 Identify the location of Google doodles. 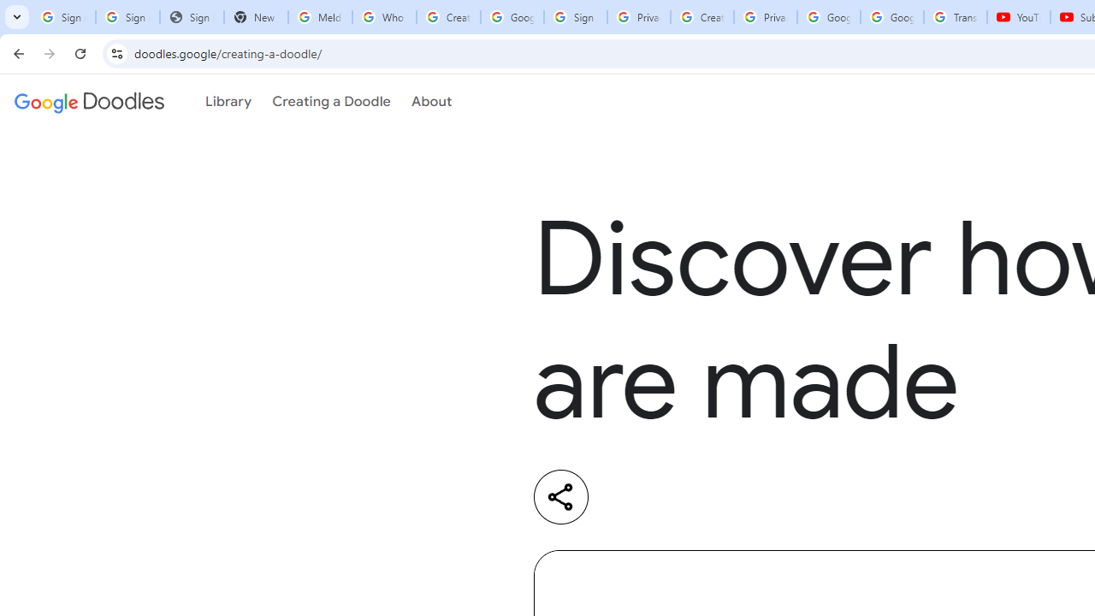
(89, 102).